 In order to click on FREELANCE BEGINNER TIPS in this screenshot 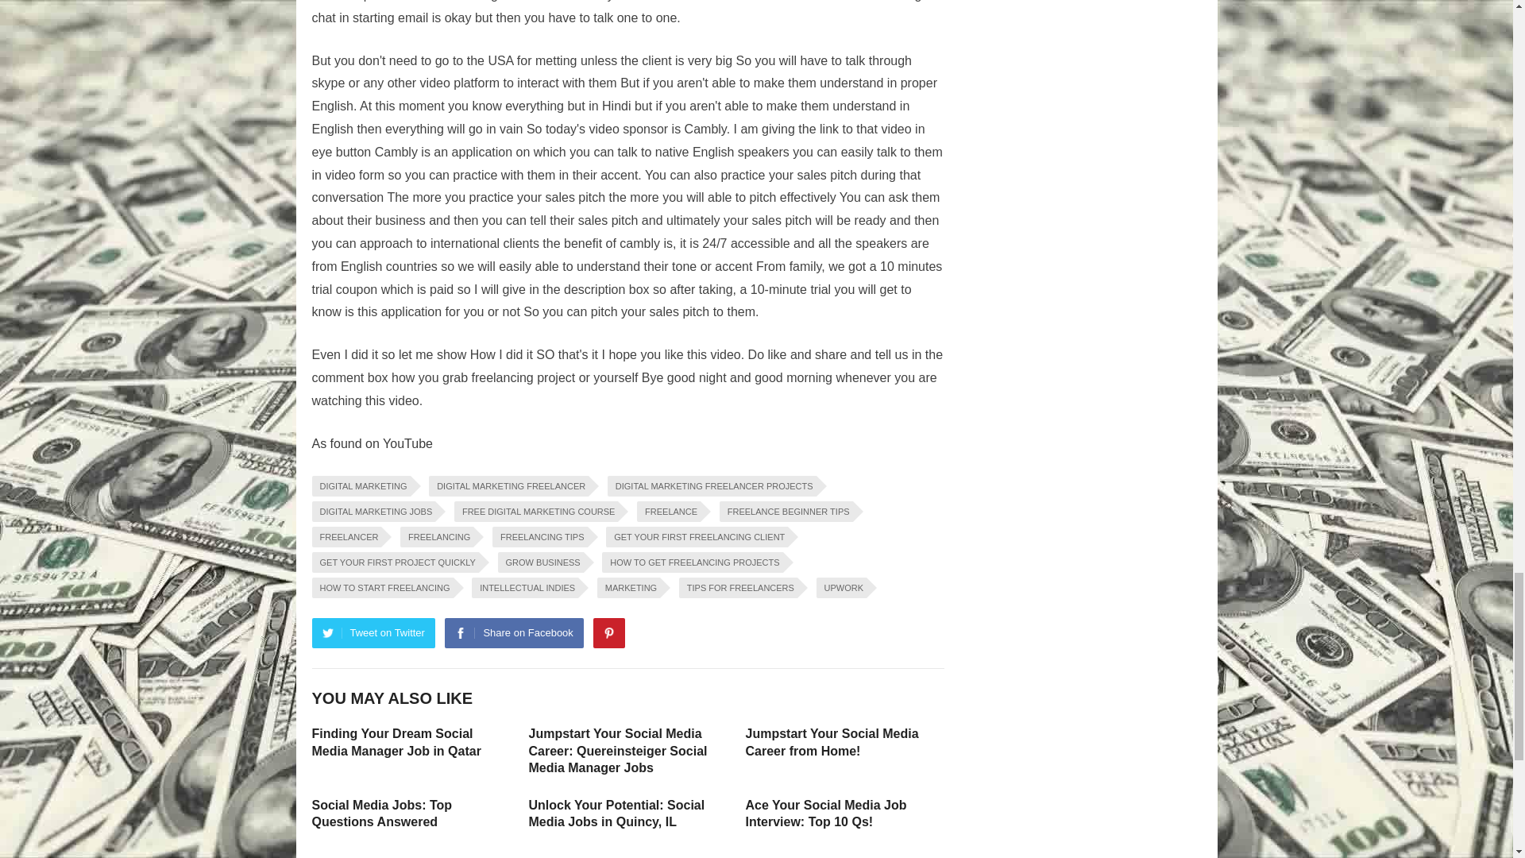, I will do `click(786, 511)`.